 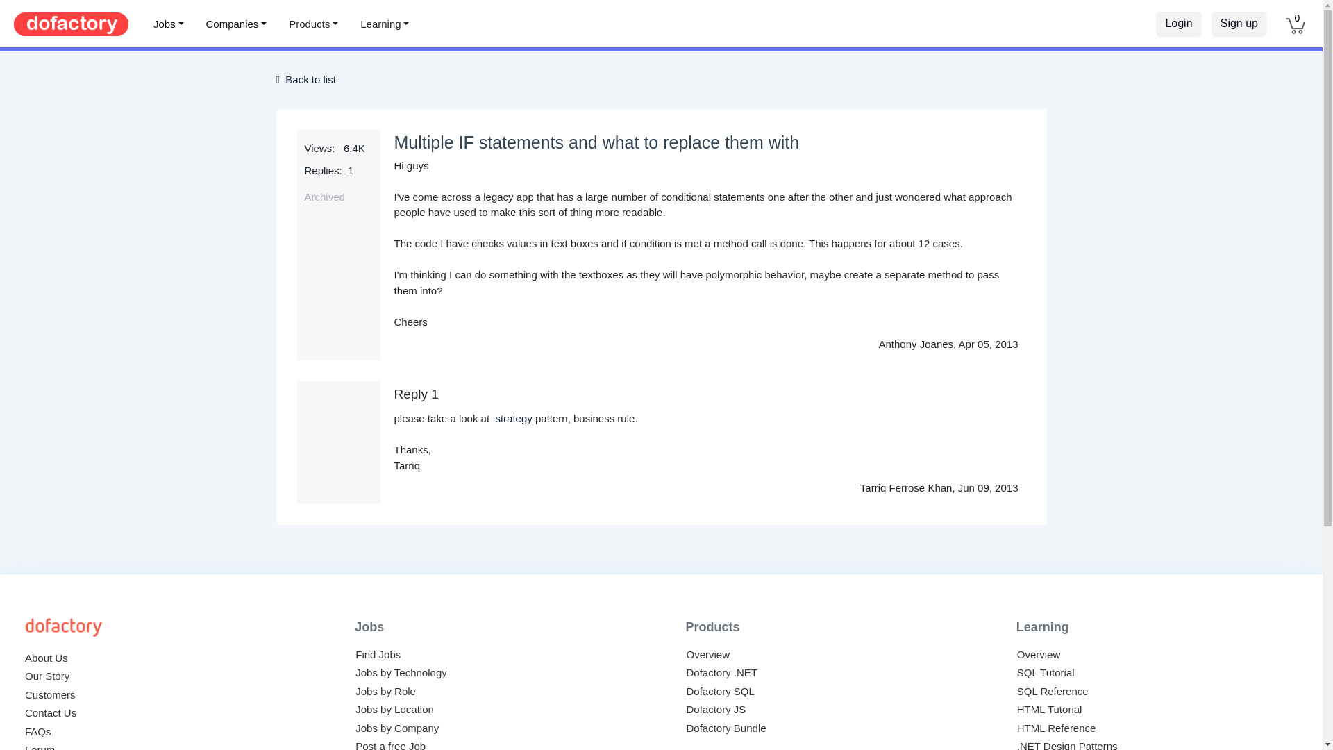 What do you see at coordinates (1296, 25) in the screenshot?
I see `Cart` at bounding box center [1296, 25].